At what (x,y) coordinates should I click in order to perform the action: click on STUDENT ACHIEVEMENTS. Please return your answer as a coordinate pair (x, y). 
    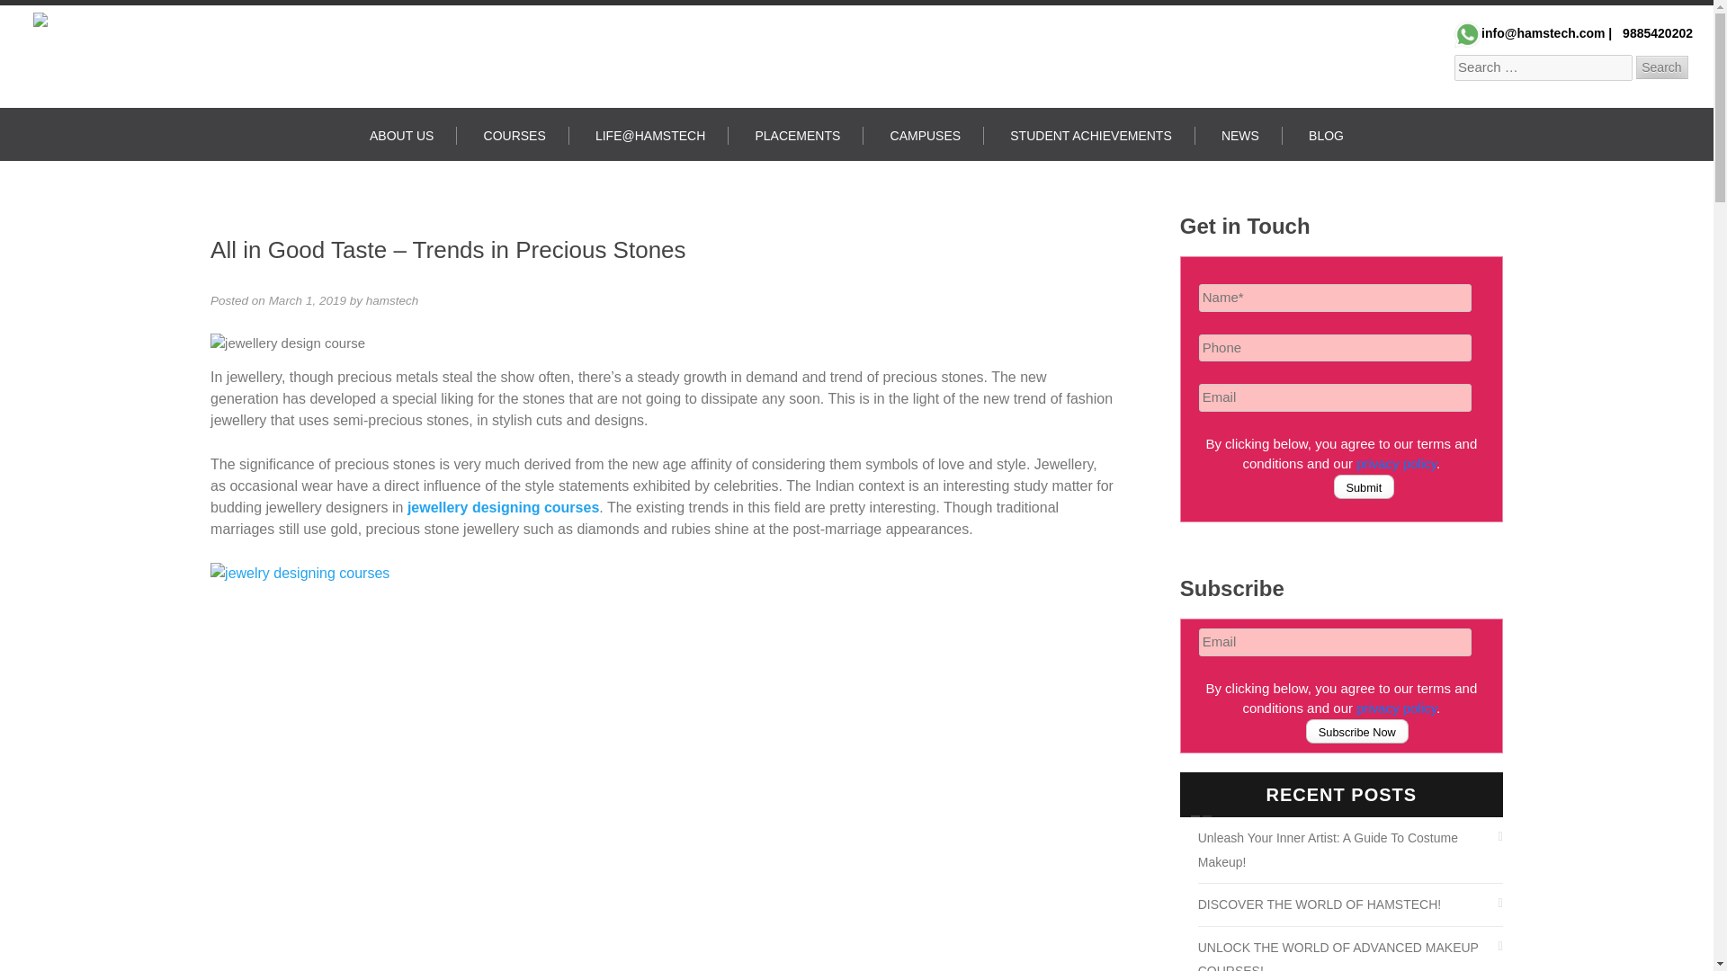
    Looking at the image, I should click on (1091, 135).